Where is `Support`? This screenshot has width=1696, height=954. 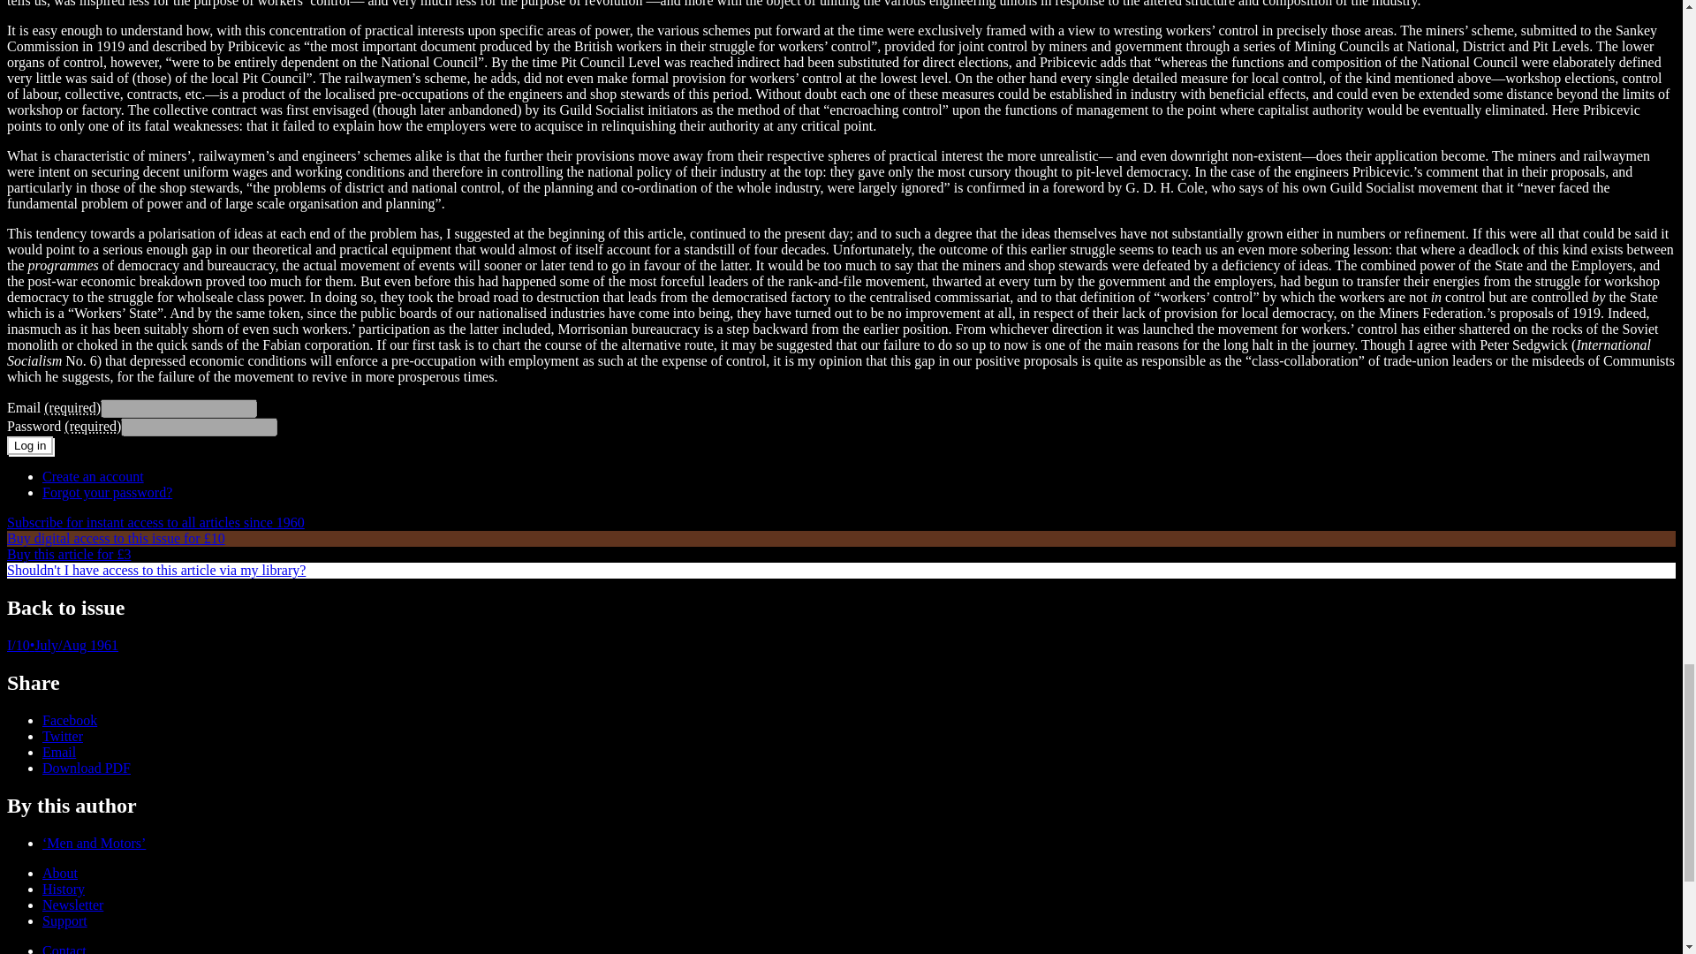
Support is located at coordinates (65, 920).